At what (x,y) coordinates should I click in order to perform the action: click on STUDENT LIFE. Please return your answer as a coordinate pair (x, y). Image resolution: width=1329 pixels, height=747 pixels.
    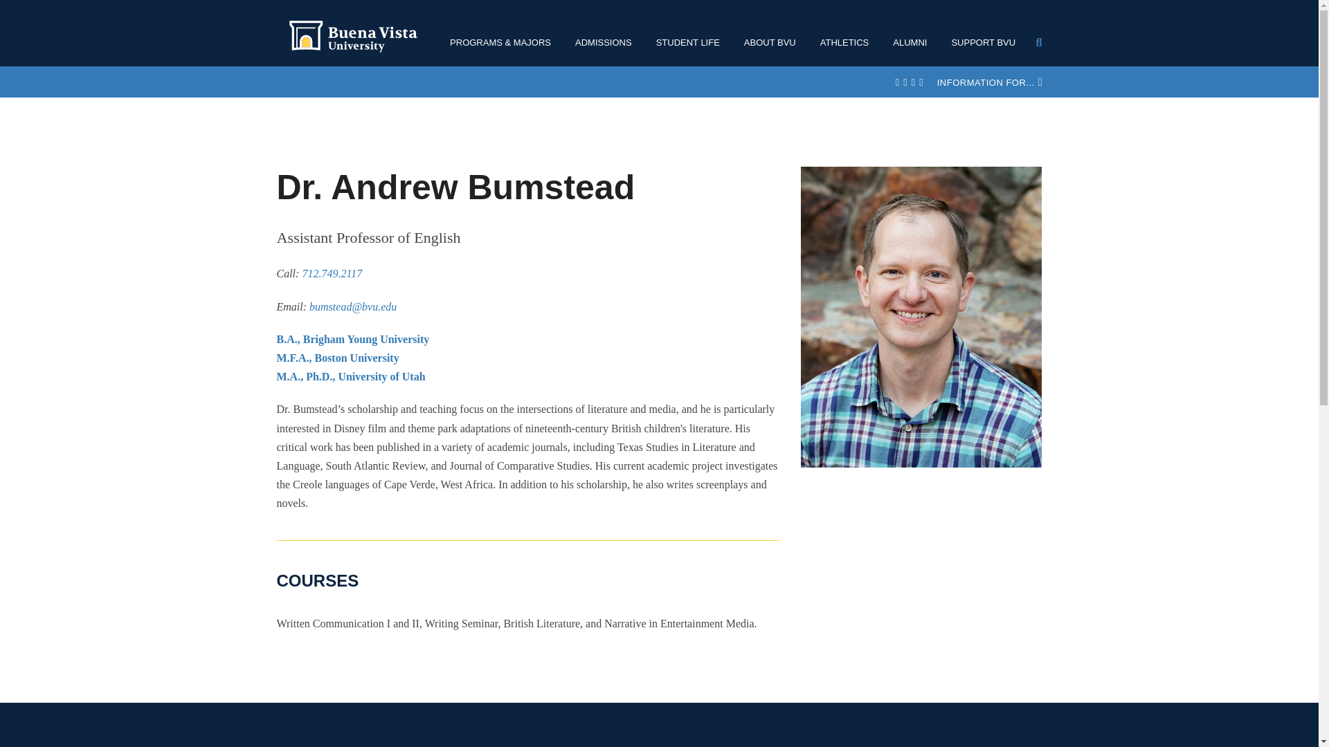
    Looking at the image, I should click on (694, 42).